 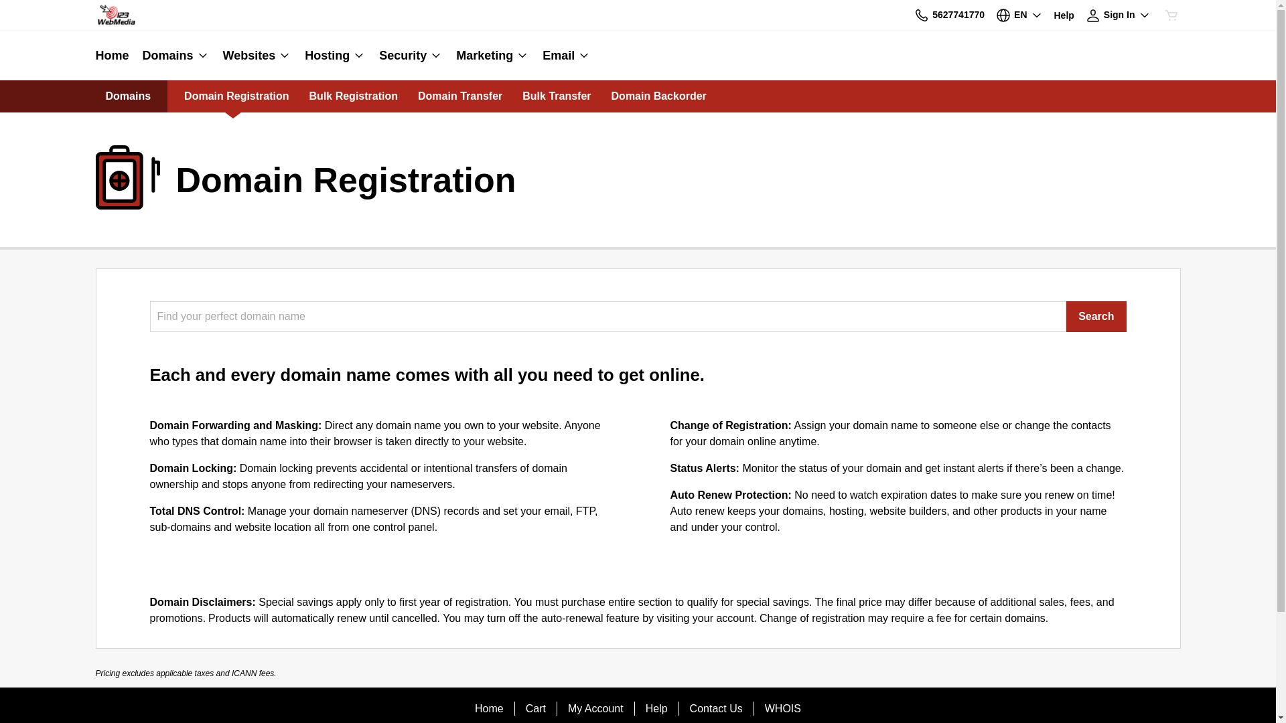 I want to click on Home, so click(x=489, y=709).